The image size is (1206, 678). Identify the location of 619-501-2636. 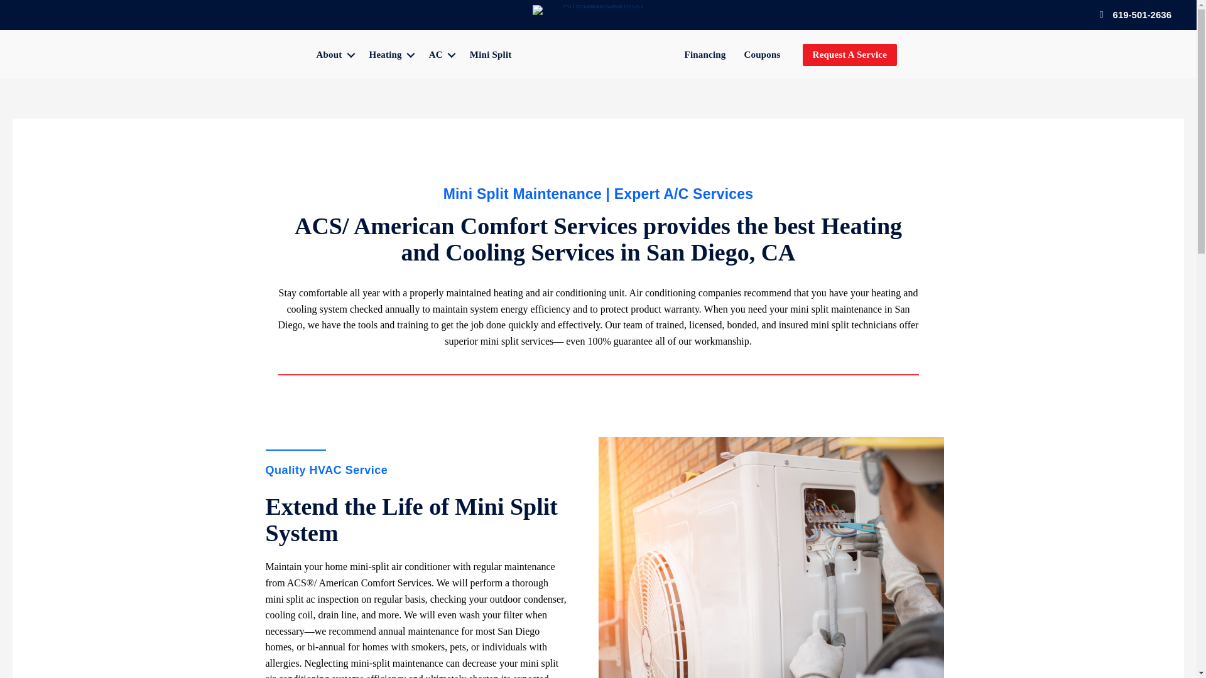
(1142, 14).